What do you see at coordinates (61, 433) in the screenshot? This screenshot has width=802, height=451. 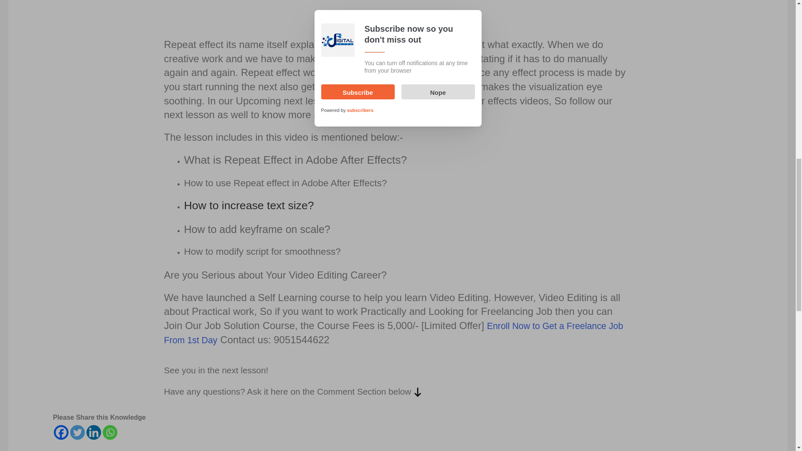 I see `Facebook` at bounding box center [61, 433].